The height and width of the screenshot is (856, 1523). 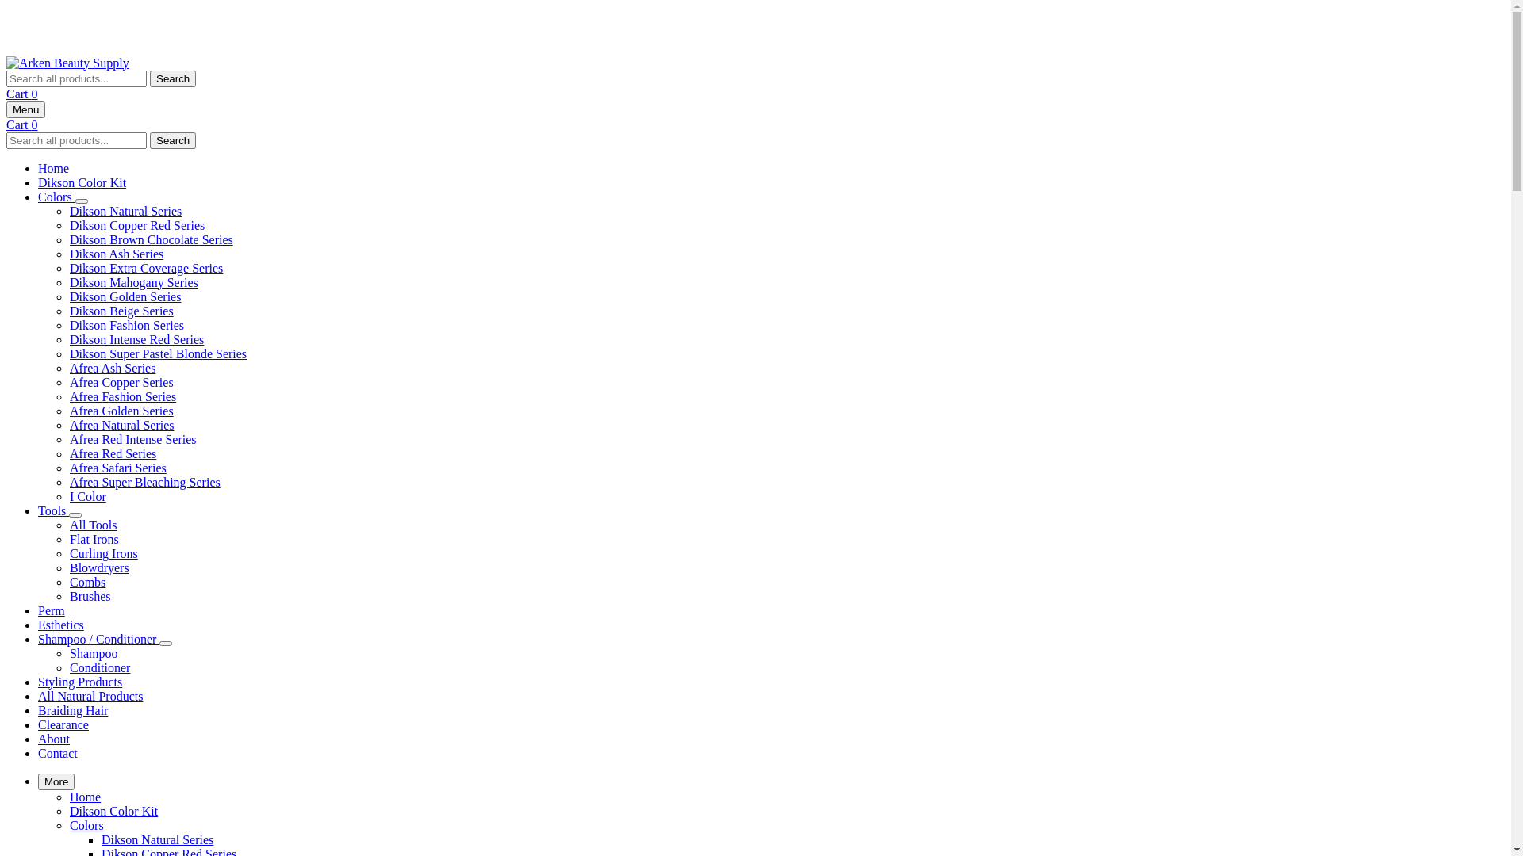 What do you see at coordinates (61, 625) in the screenshot?
I see `Esthetics` at bounding box center [61, 625].